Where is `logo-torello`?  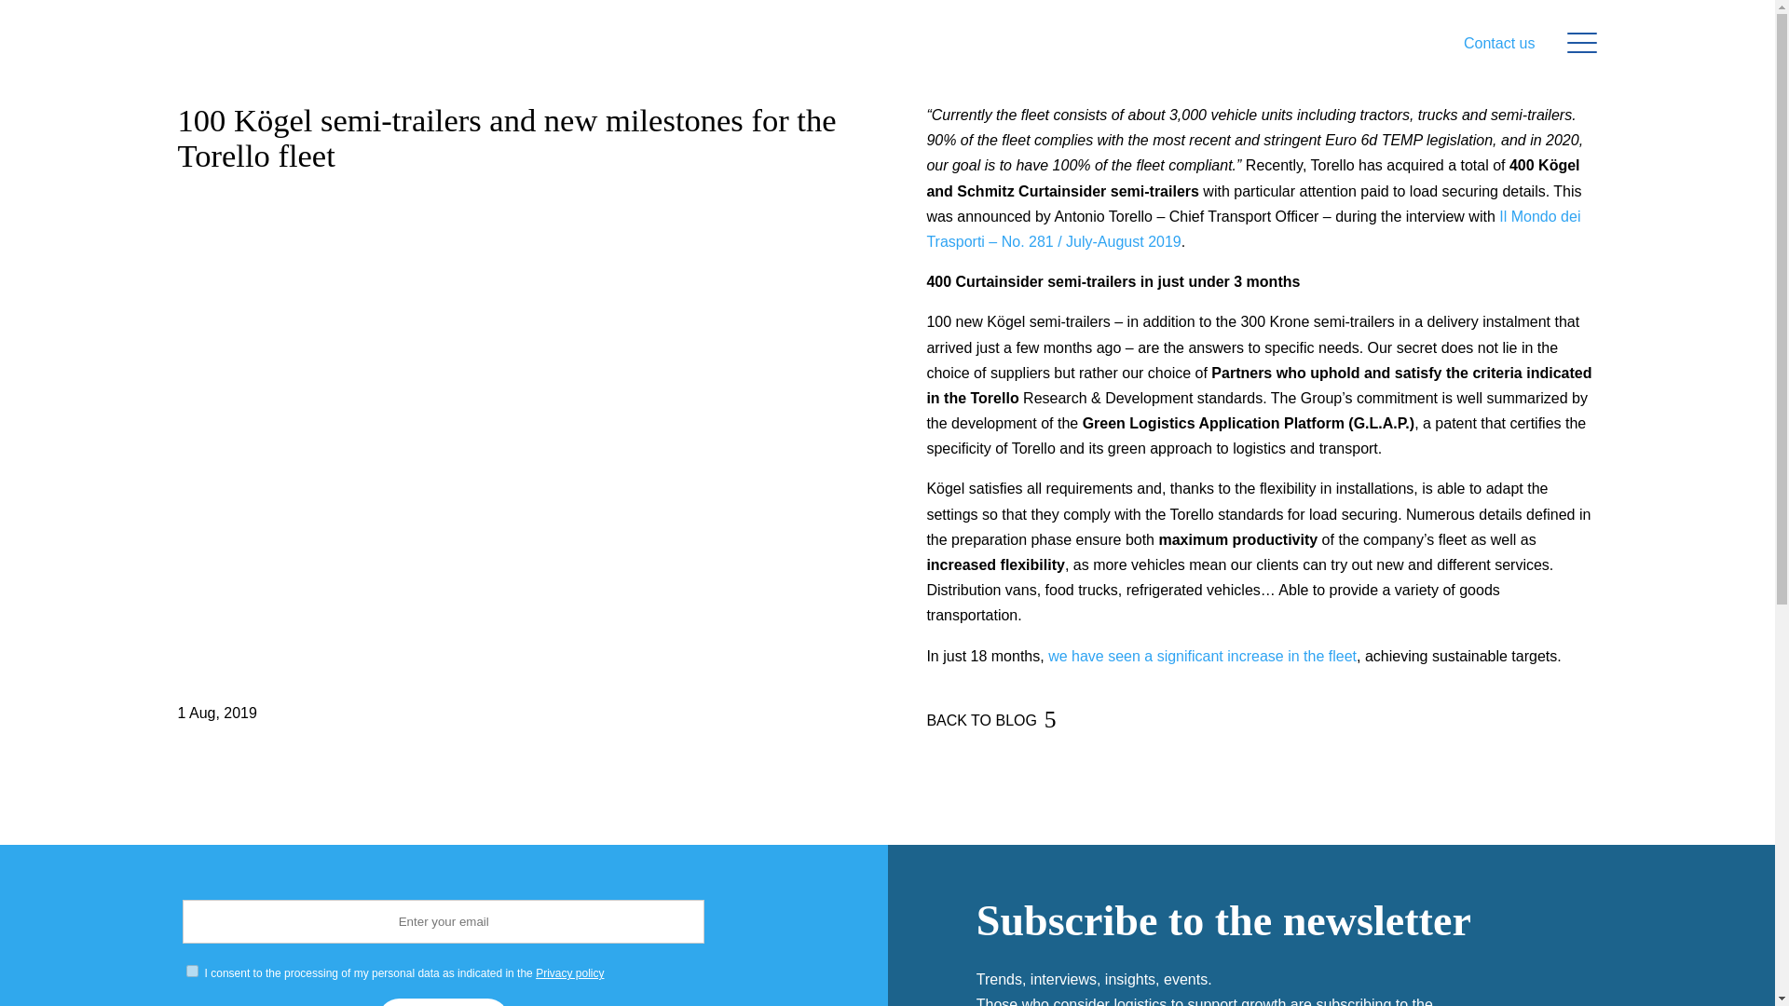
logo-torello is located at coordinates (296, 43).